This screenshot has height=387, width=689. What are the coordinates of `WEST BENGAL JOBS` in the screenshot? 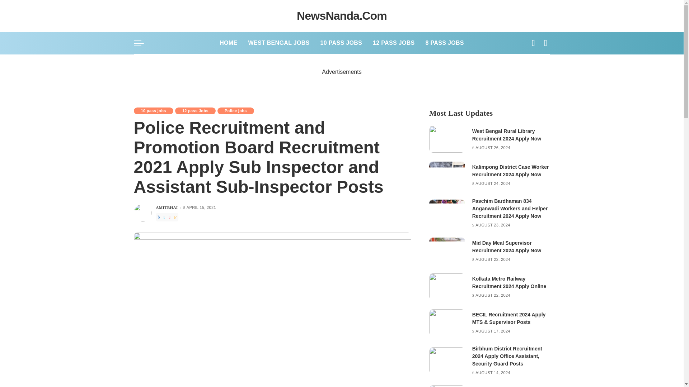 It's located at (278, 43).